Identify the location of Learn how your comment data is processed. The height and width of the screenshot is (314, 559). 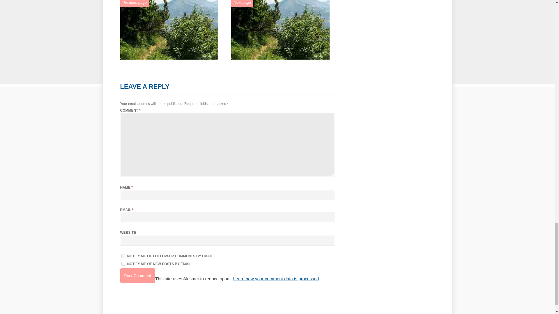
(276, 279).